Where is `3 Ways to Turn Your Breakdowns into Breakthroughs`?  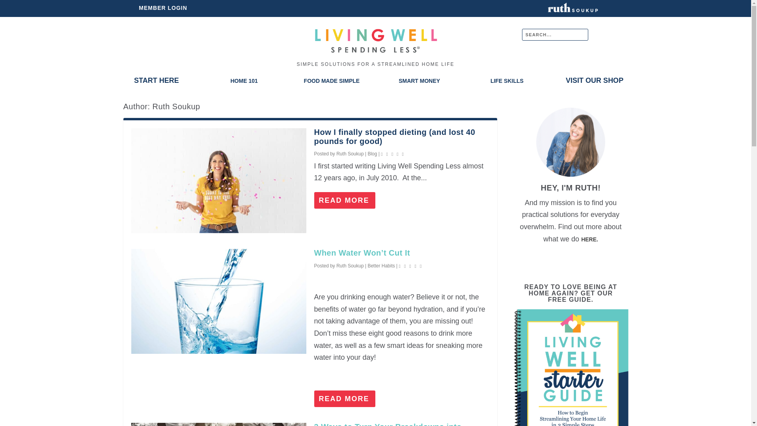
3 Ways to Turn Your Breakdowns into Breakthroughs is located at coordinates (218, 424).